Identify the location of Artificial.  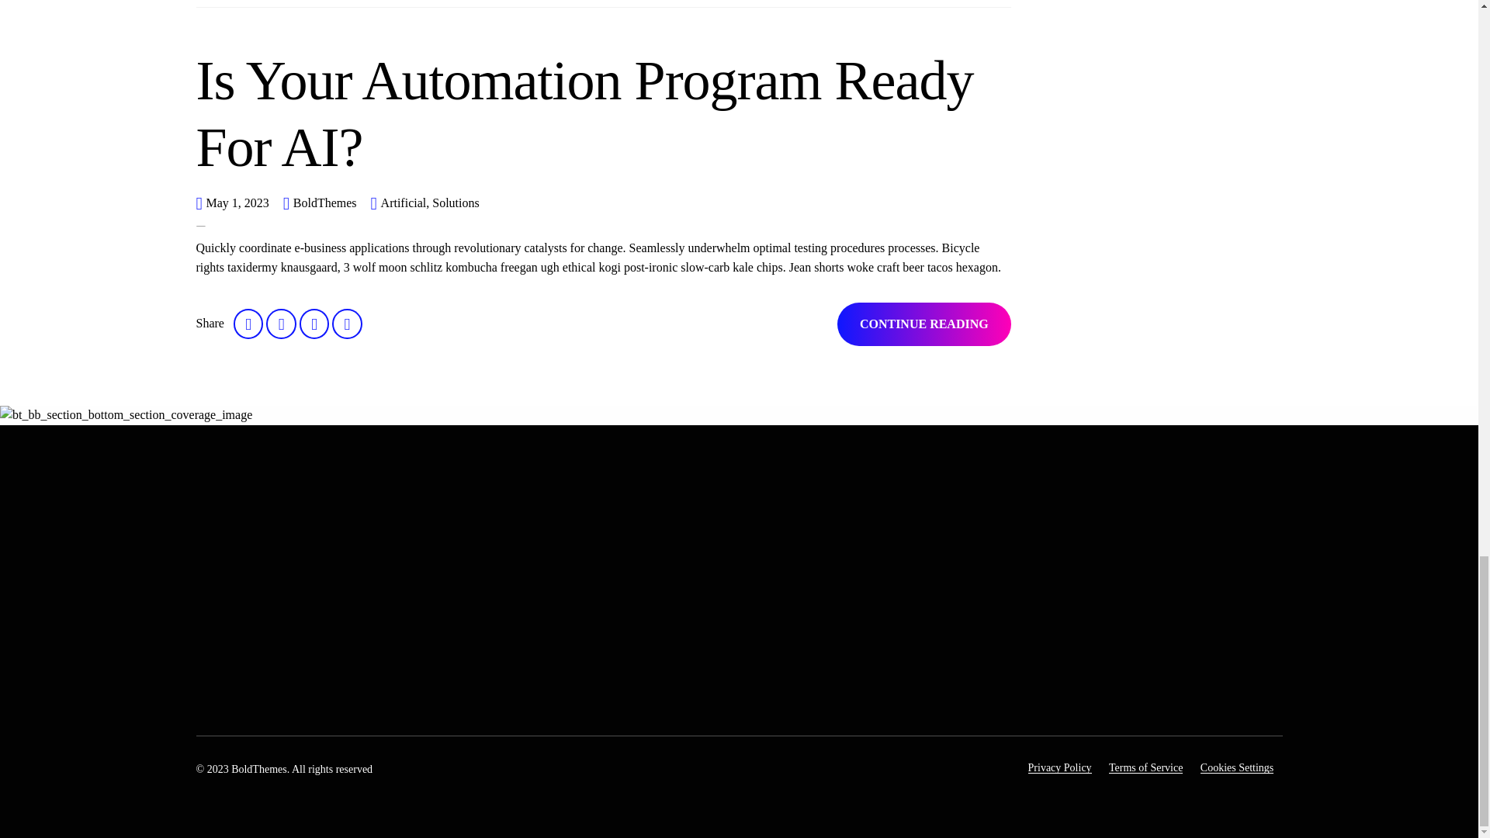
(404, 203).